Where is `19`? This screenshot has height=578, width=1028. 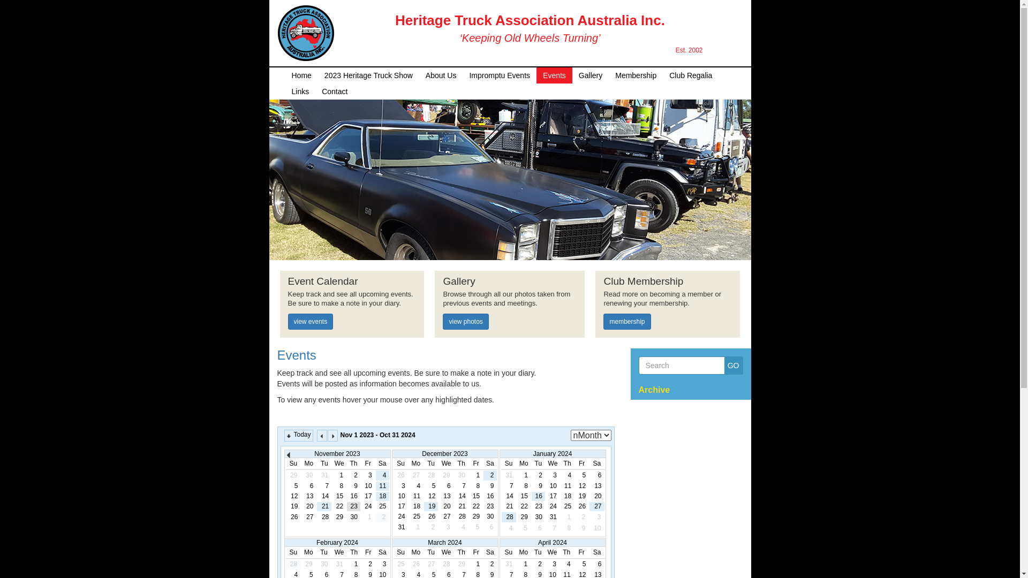
19 is located at coordinates (581, 497).